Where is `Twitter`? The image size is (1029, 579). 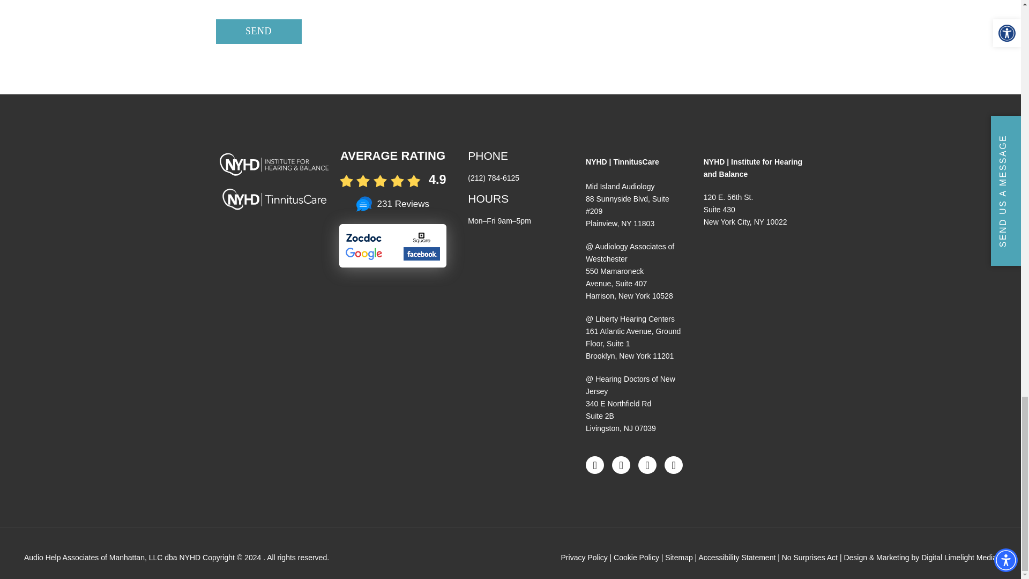
Twitter is located at coordinates (674, 465).